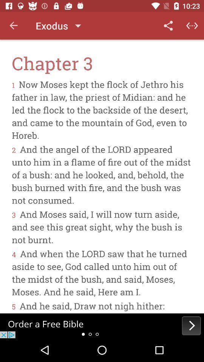 The height and width of the screenshot is (362, 204). I want to click on advertisement banner, so click(102, 326).